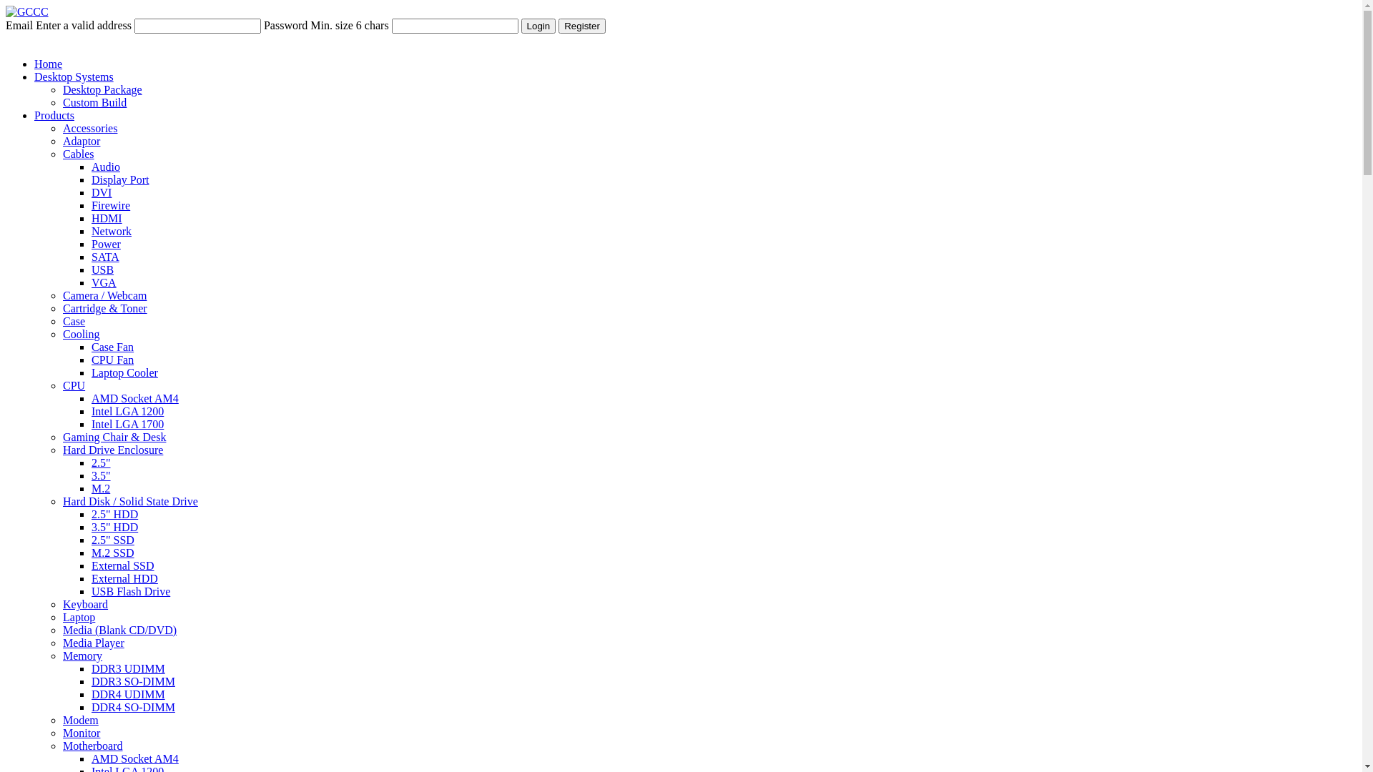 The image size is (1373, 772). What do you see at coordinates (135, 759) in the screenshot?
I see `AMD Socket AM4` at bounding box center [135, 759].